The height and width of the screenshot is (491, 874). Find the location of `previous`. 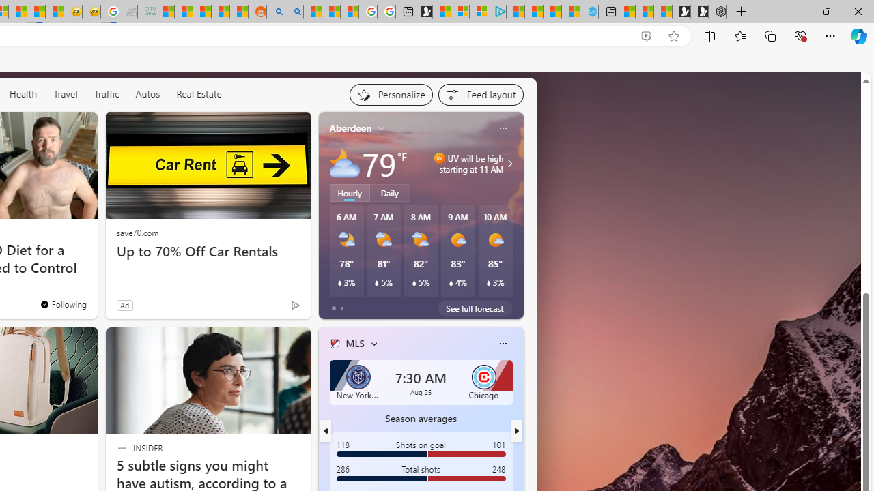

previous is located at coordinates (325, 431).